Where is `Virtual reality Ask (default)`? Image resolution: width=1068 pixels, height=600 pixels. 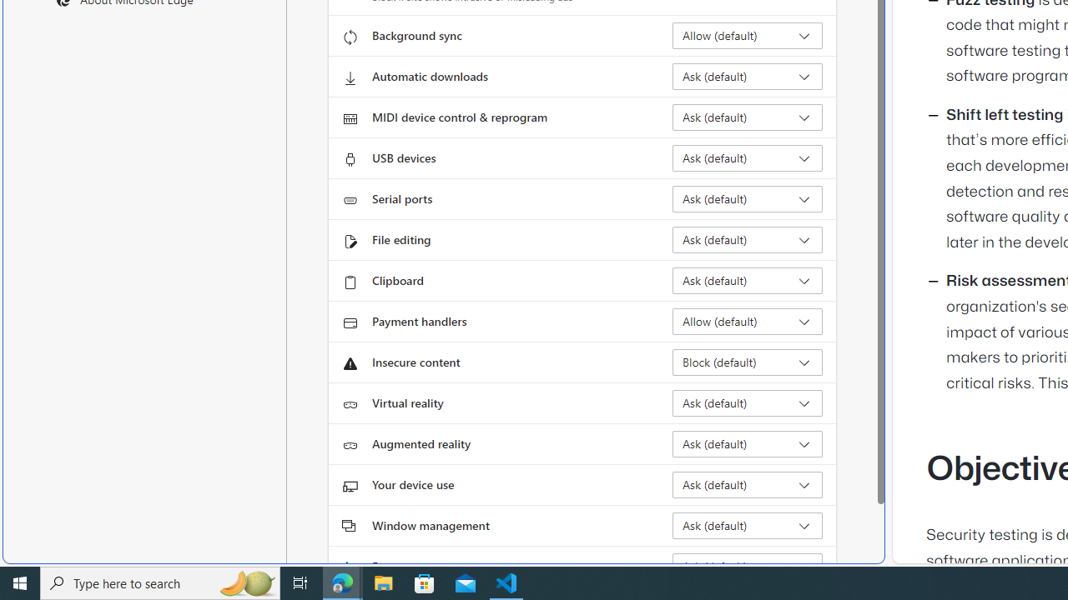
Virtual reality Ask (default) is located at coordinates (748, 403).